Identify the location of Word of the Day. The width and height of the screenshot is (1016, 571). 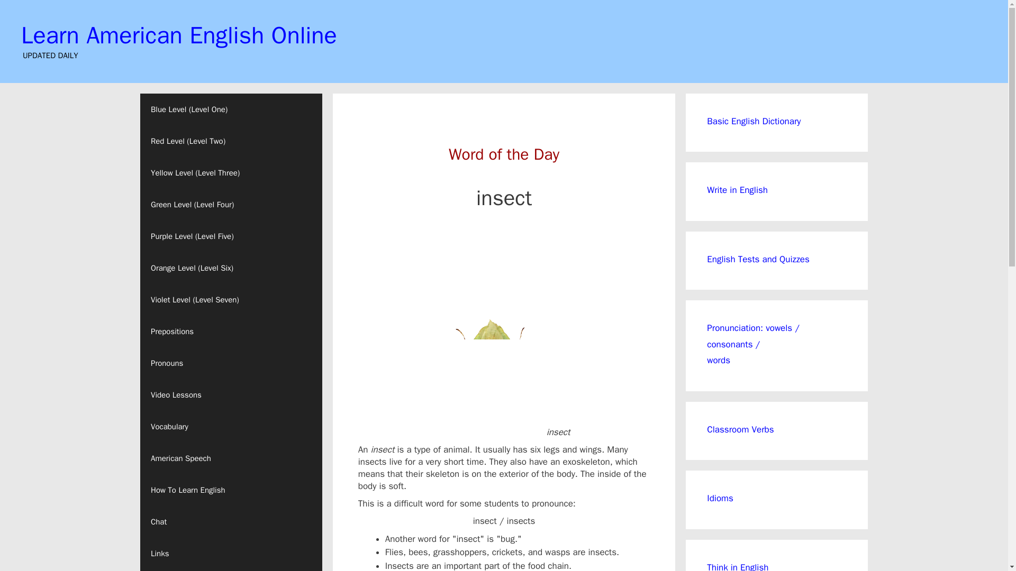
(504, 153).